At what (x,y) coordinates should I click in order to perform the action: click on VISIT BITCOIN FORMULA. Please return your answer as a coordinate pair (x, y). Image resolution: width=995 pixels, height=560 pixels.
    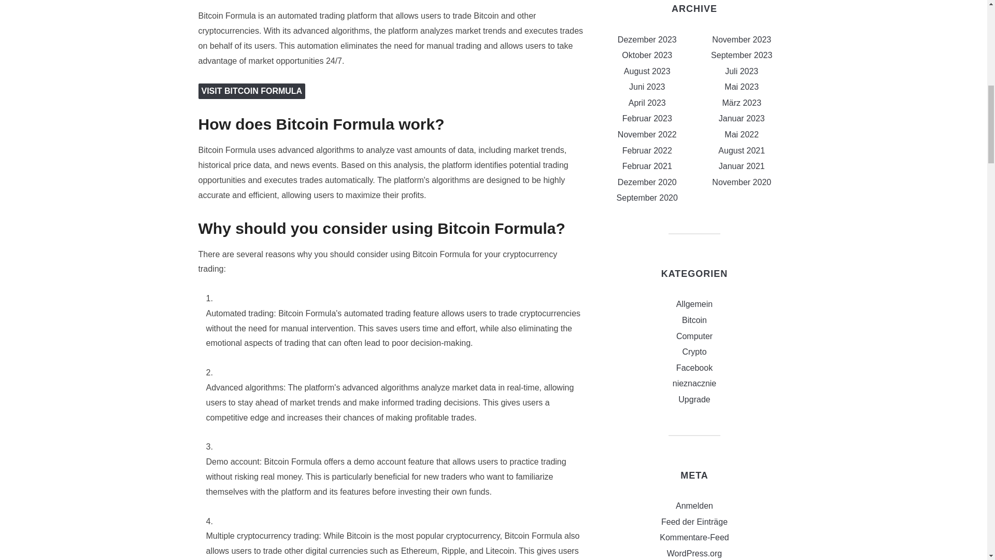
    Looking at the image, I should click on (252, 91).